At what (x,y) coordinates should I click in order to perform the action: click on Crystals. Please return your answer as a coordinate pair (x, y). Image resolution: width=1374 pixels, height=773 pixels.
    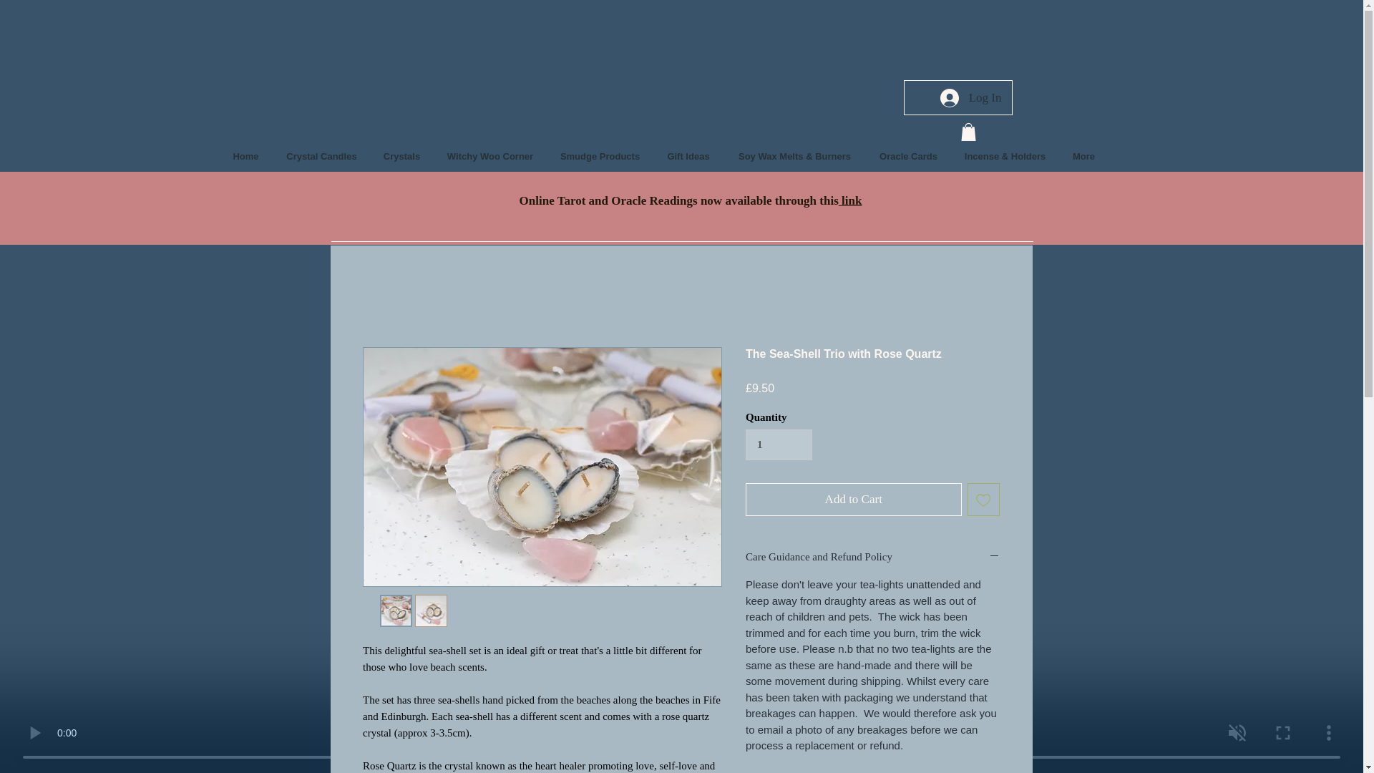
    Looking at the image, I should click on (402, 156).